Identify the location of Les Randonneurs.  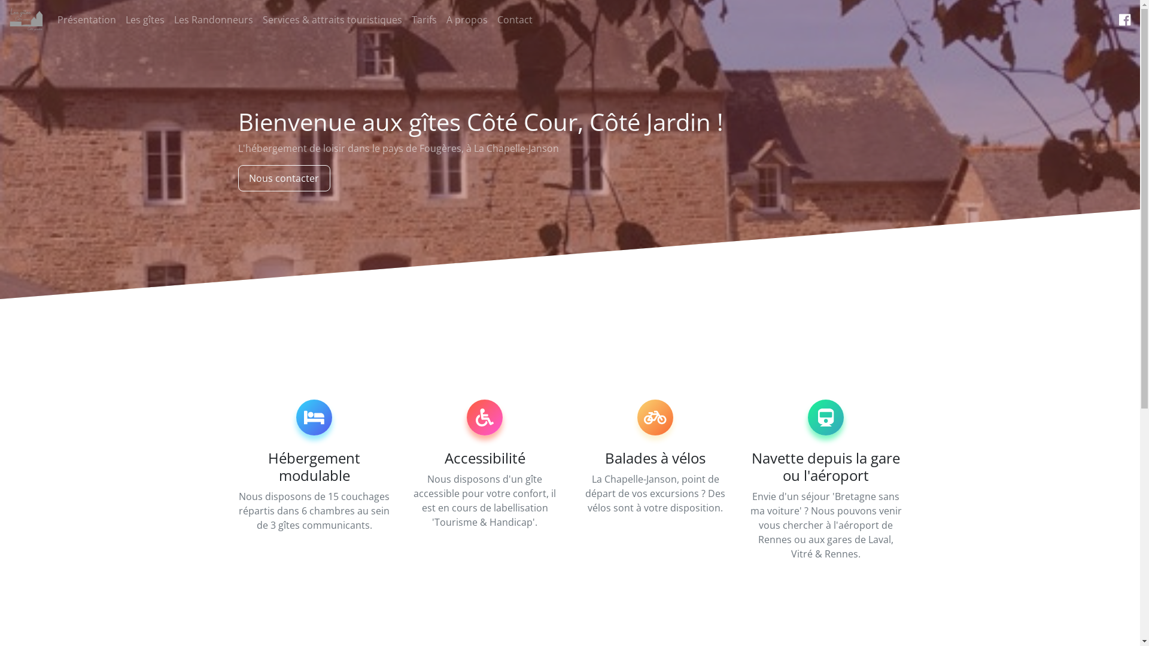
(214, 20).